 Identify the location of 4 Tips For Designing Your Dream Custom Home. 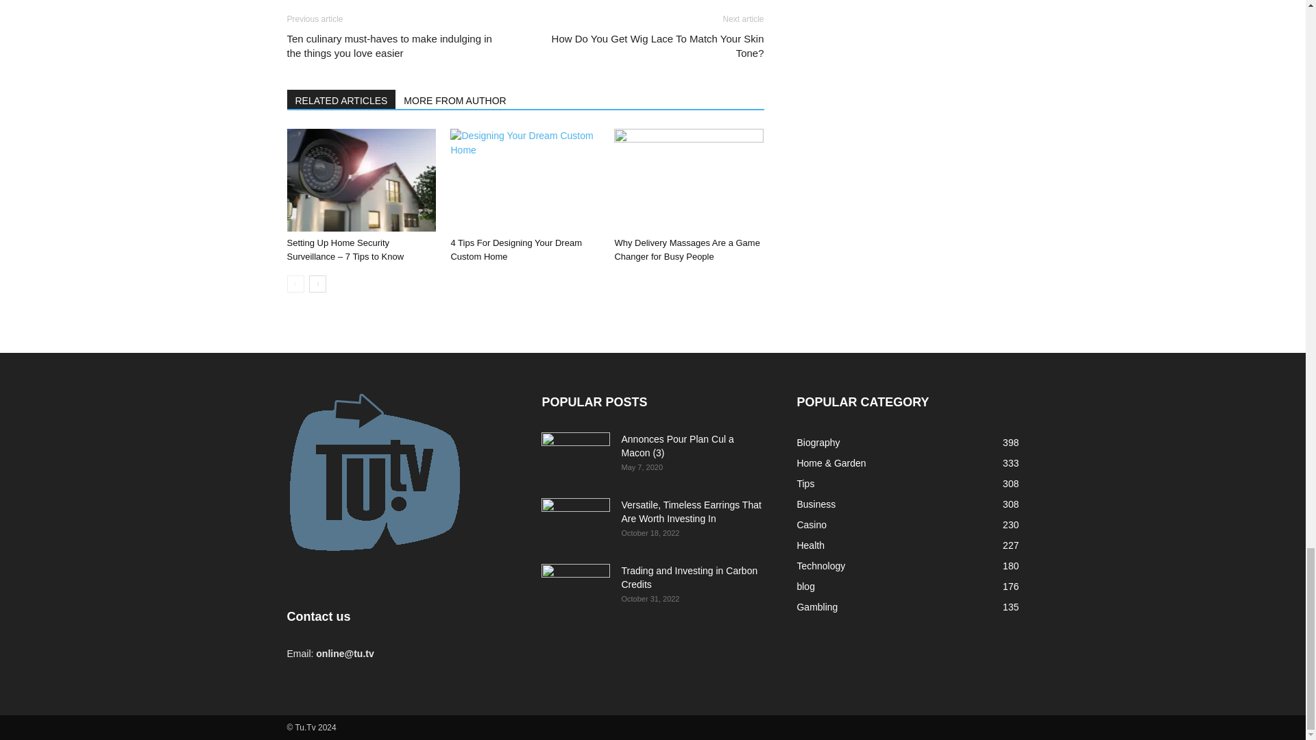
(525, 180).